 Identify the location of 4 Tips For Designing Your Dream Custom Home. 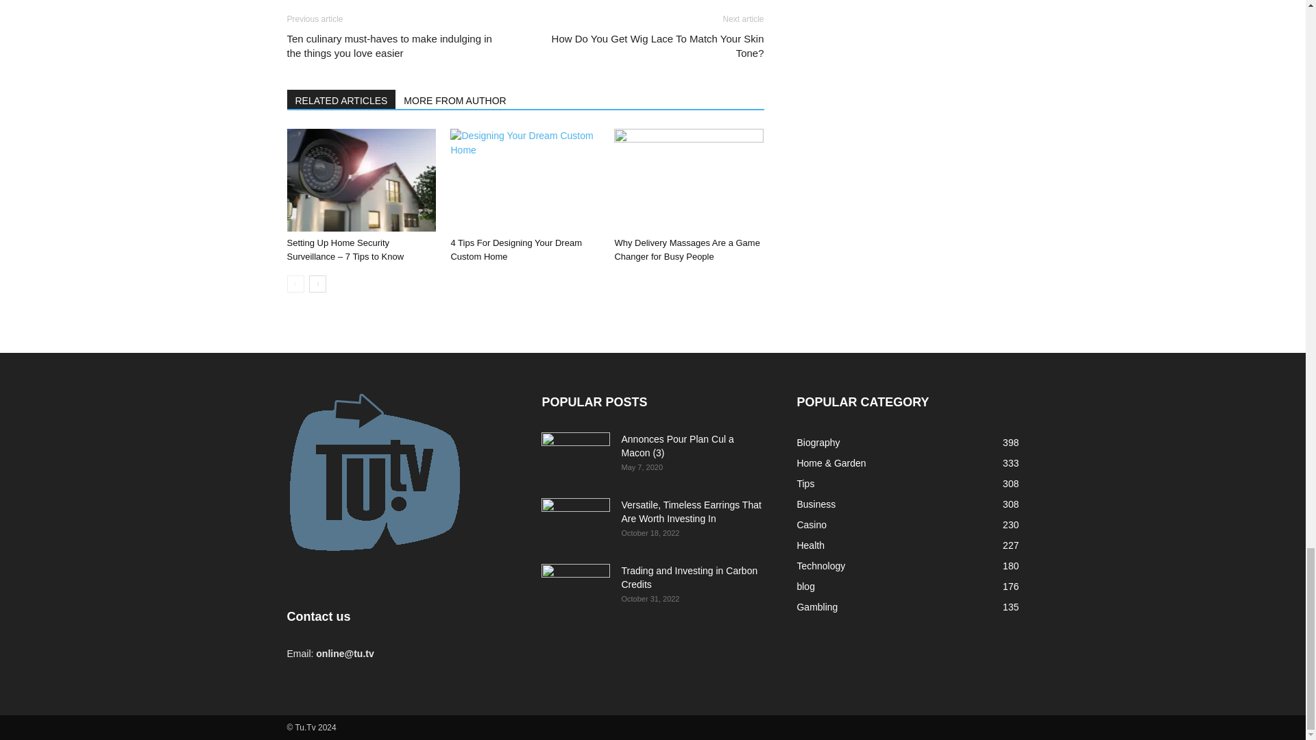
(525, 180).